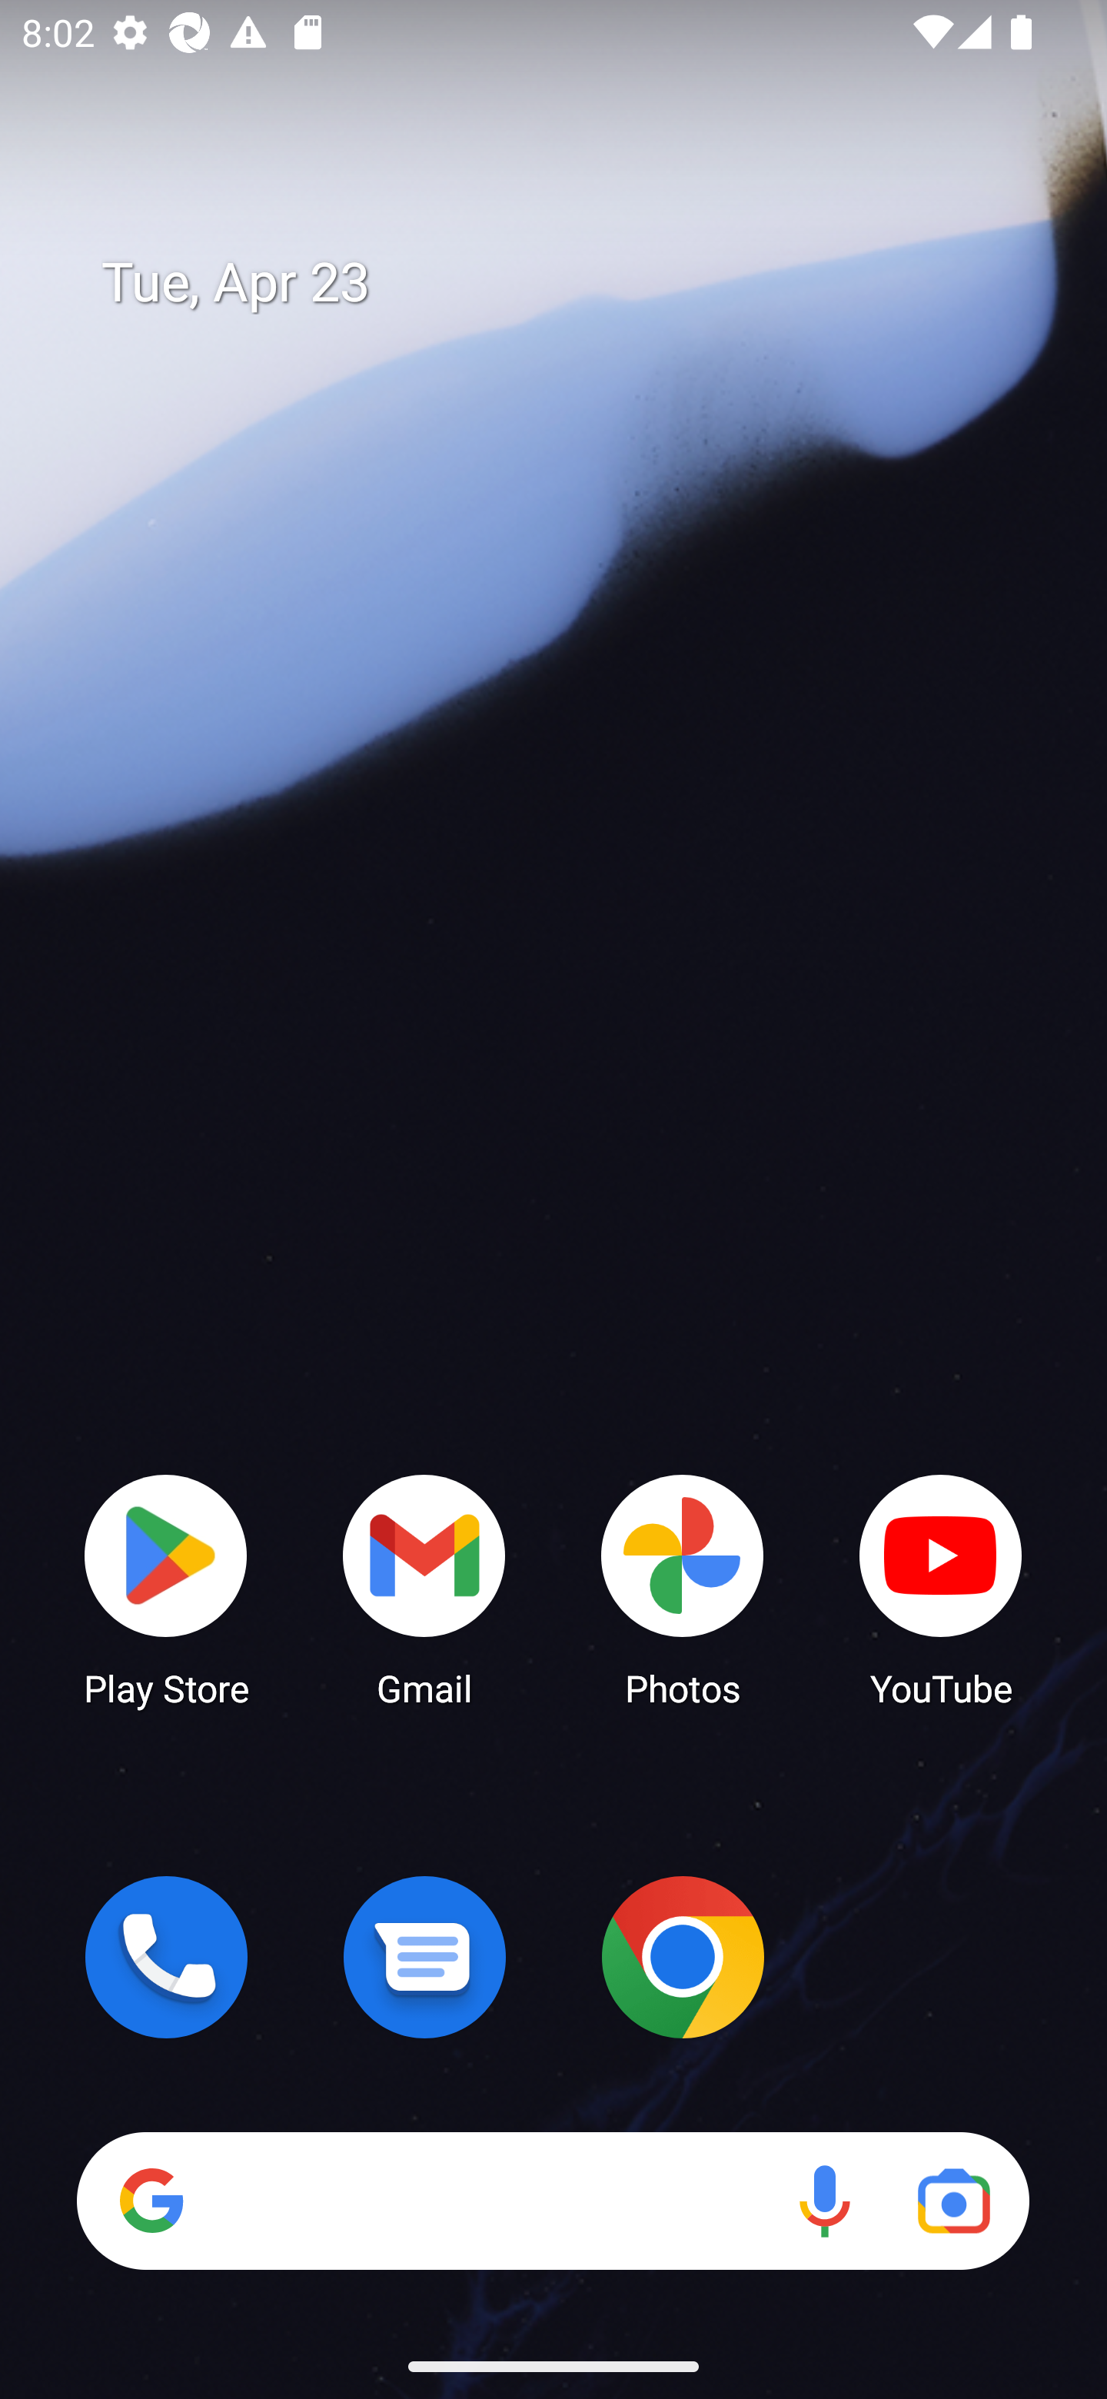  I want to click on Messages, so click(424, 1957).